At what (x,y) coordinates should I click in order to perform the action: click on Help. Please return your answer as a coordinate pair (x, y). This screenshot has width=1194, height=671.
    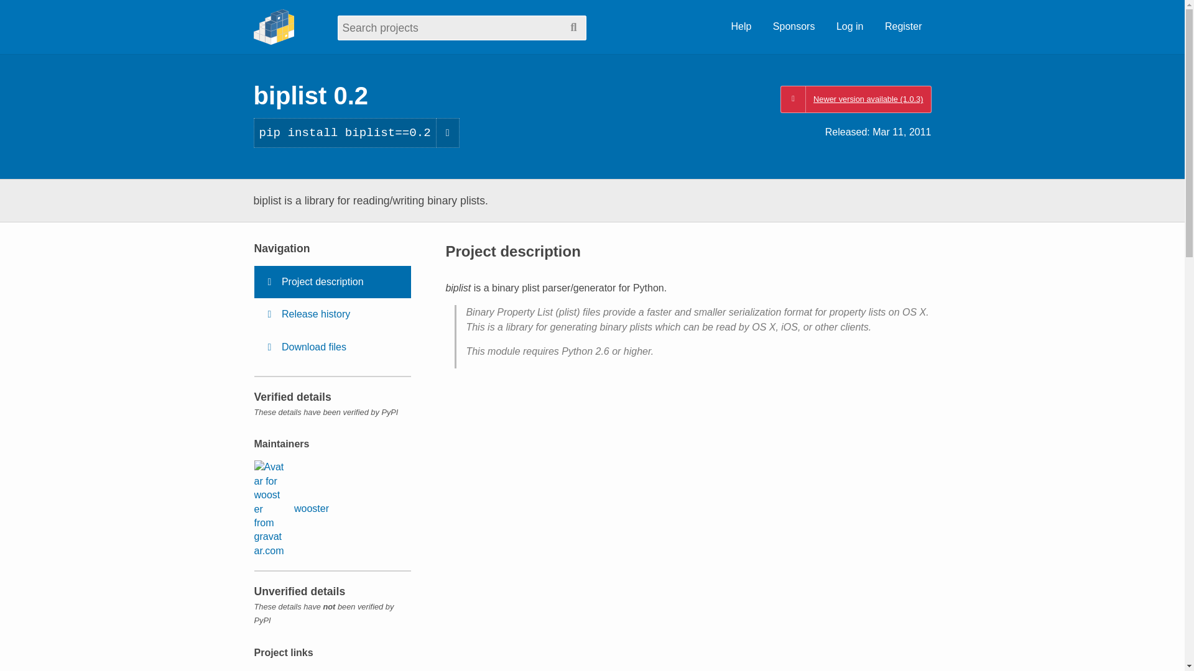
    Looking at the image, I should click on (741, 27).